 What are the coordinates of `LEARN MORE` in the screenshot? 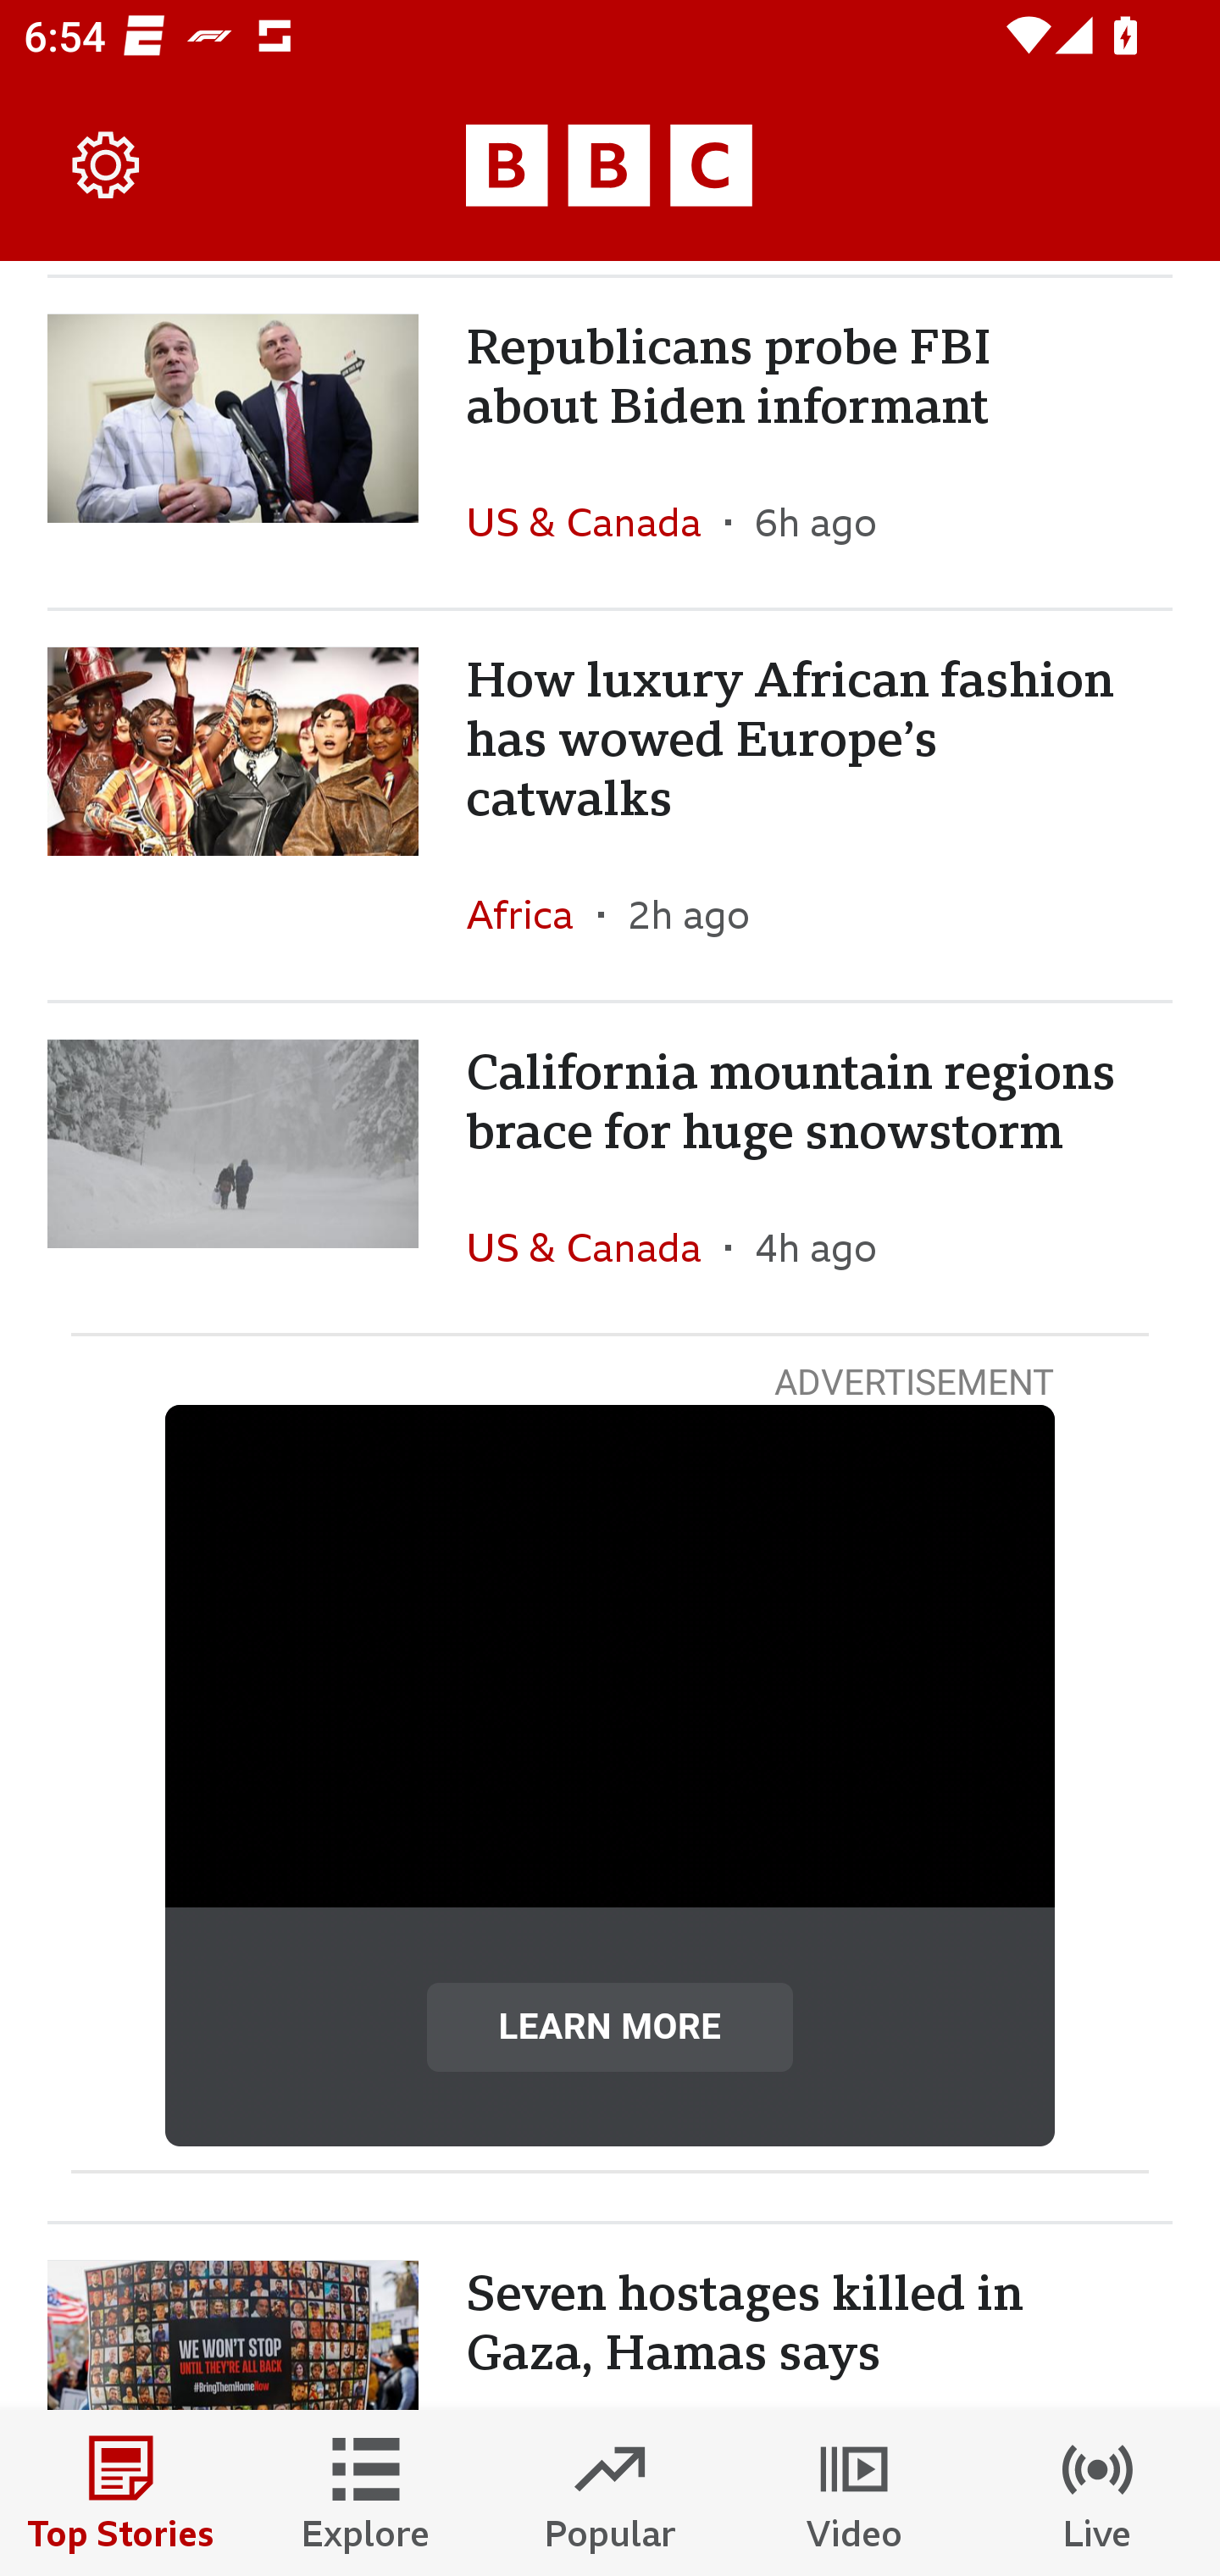 It's located at (610, 2027).